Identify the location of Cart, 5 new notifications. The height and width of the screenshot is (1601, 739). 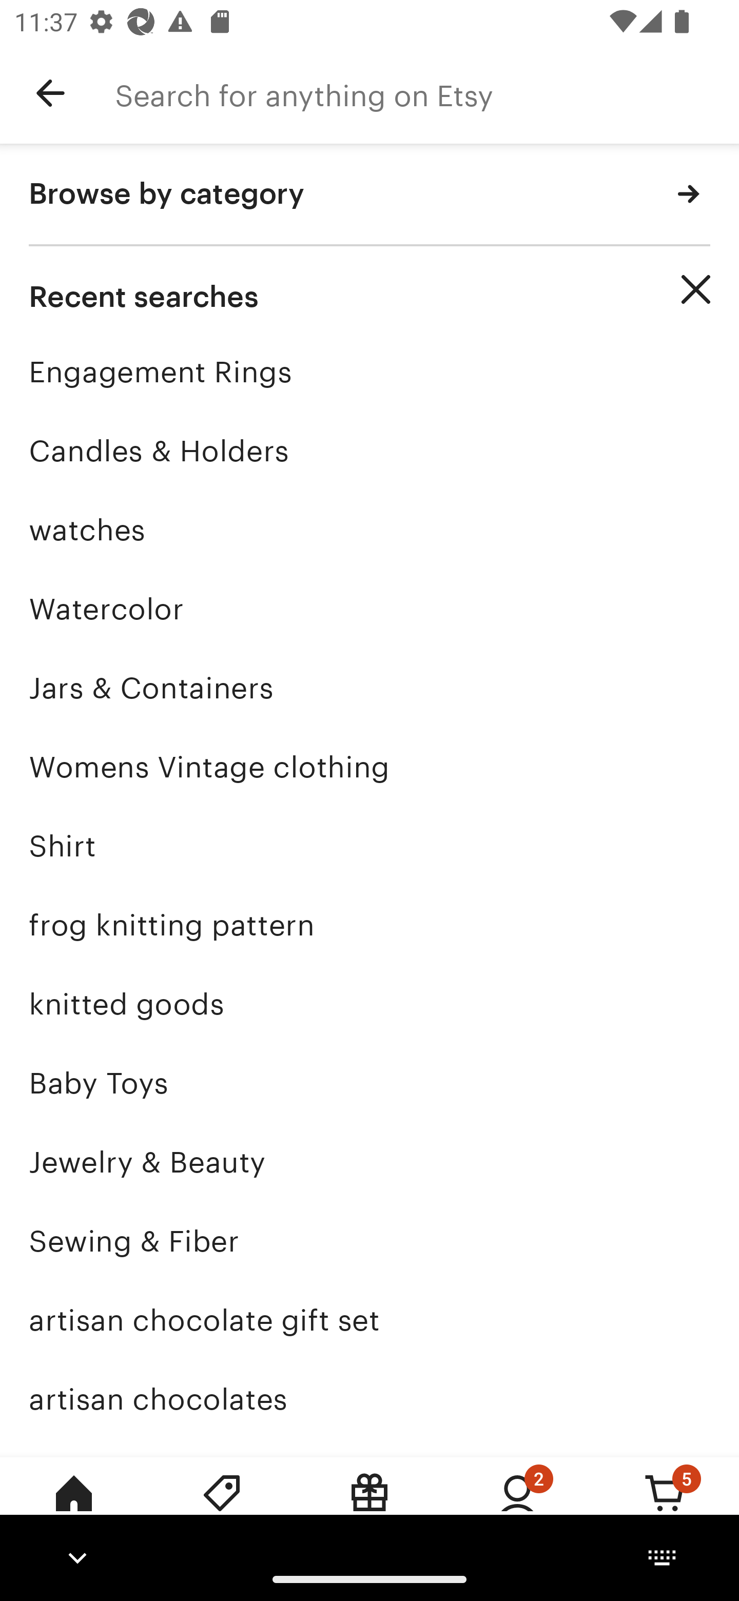
(665, 1507).